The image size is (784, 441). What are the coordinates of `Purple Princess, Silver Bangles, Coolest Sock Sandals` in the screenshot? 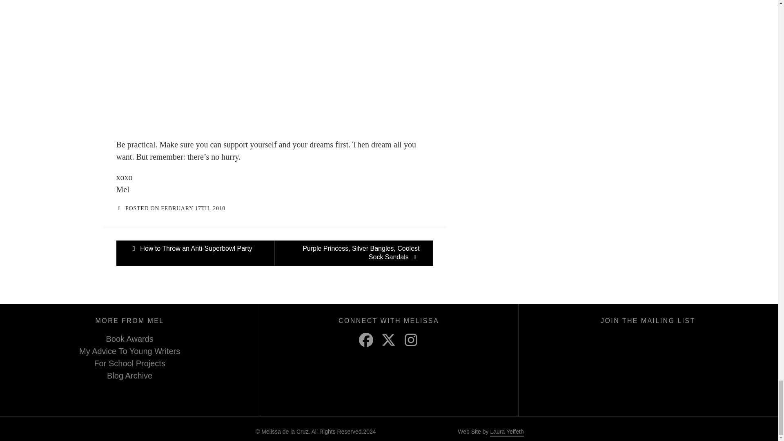 It's located at (354, 253).